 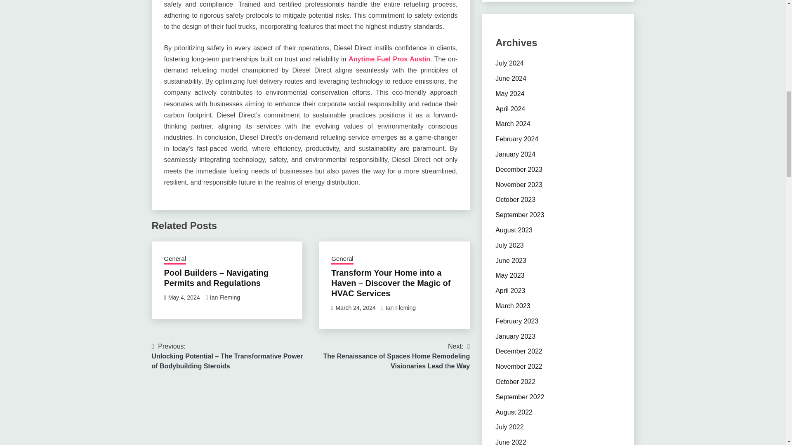 I want to click on June 2024, so click(x=511, y=78).